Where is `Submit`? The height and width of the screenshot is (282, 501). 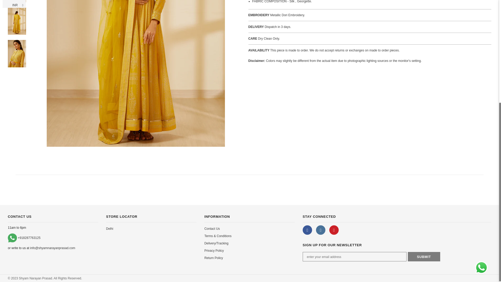 Submit is located at coordinates (424, 257).